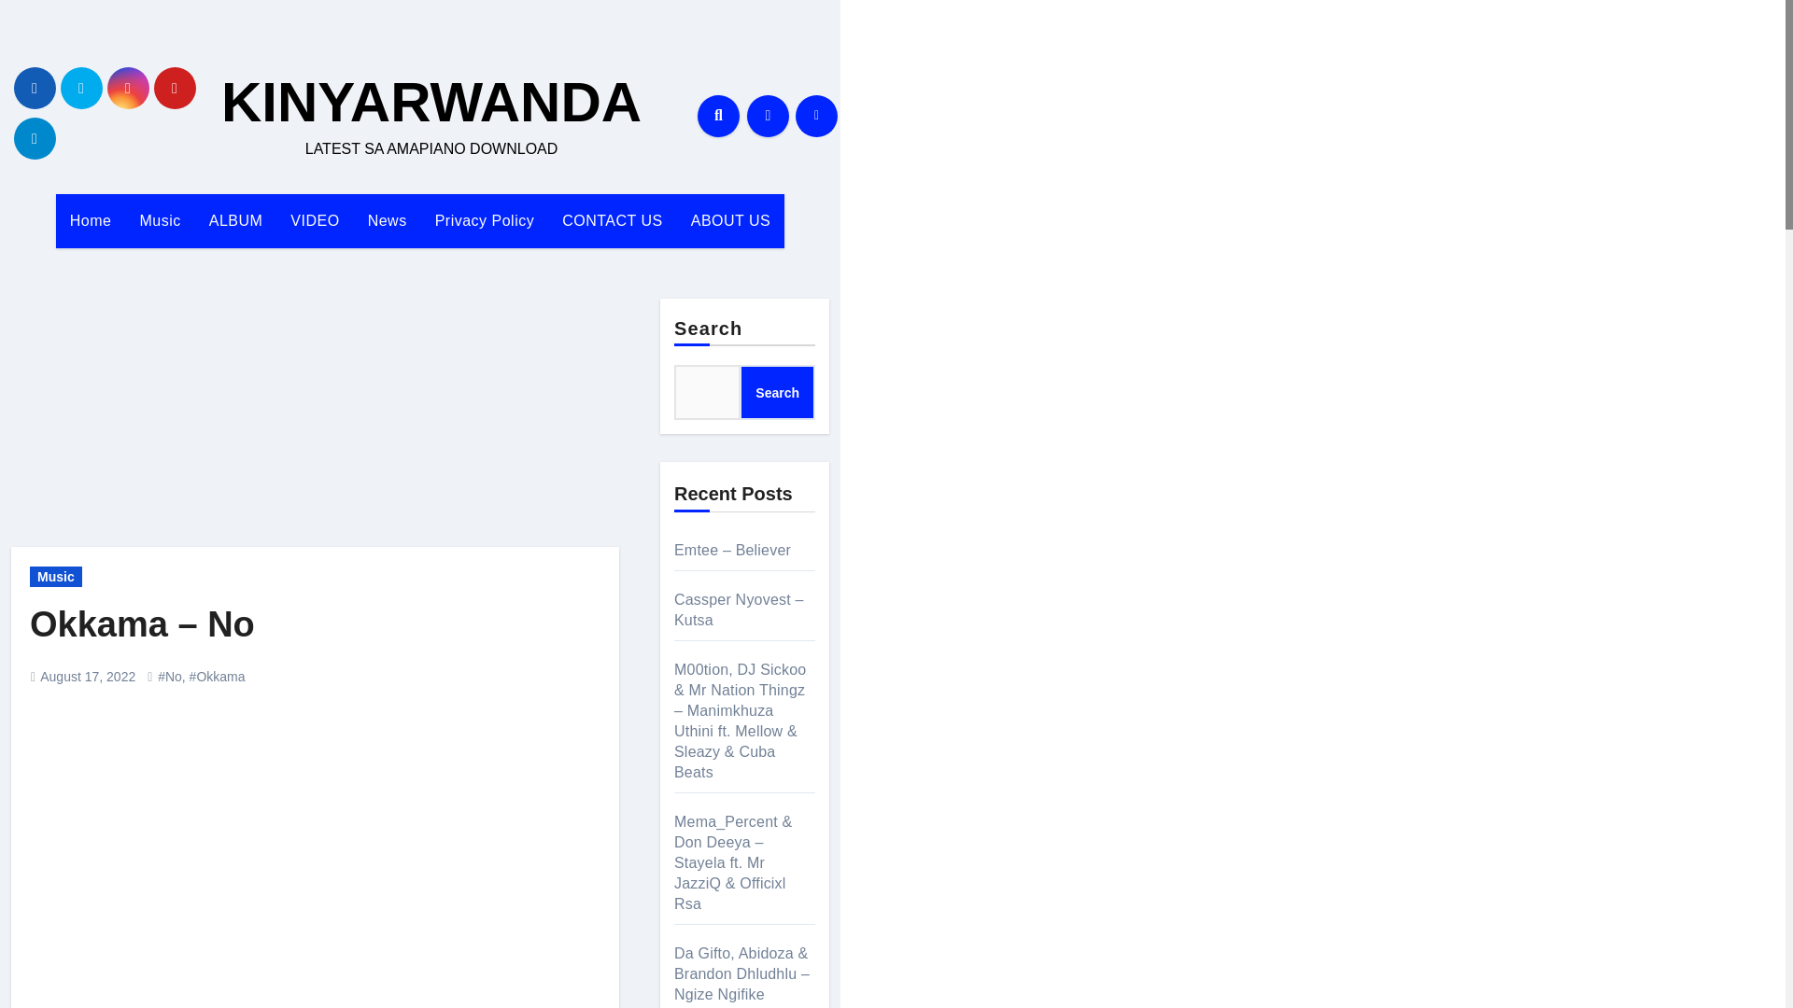 The image size is (1793, 1008). I want to click on Home, so click(90, 220).